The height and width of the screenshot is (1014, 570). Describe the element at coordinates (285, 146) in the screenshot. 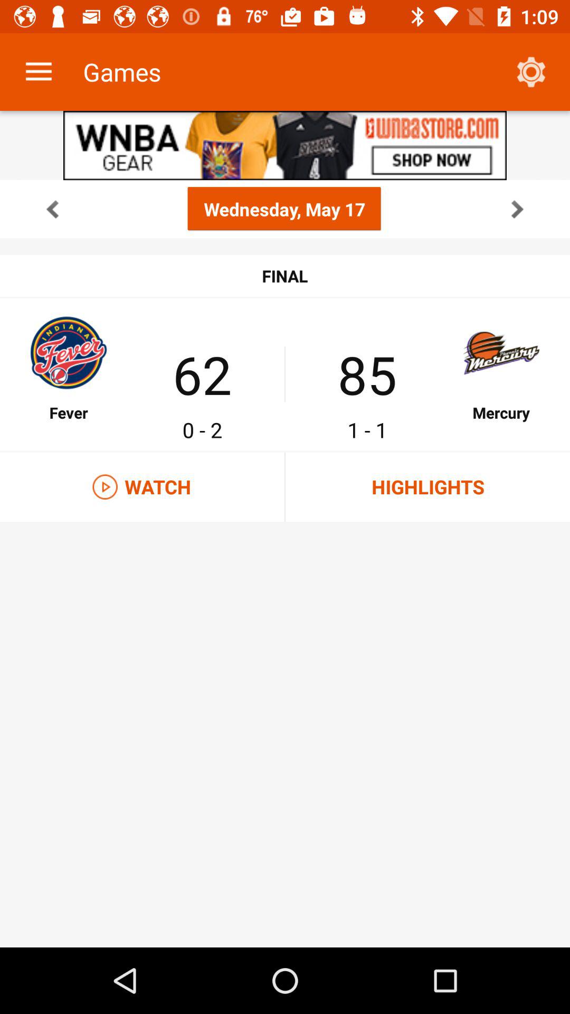

I see `share the article` at that location.